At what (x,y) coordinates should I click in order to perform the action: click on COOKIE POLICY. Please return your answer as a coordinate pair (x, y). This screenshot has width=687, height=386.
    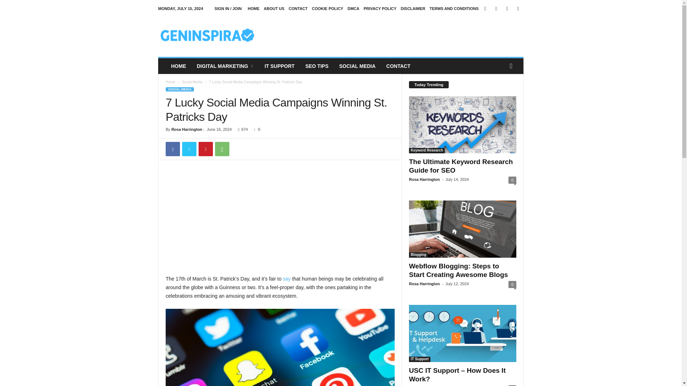
    Looking at the image, I should click on (327, 9).